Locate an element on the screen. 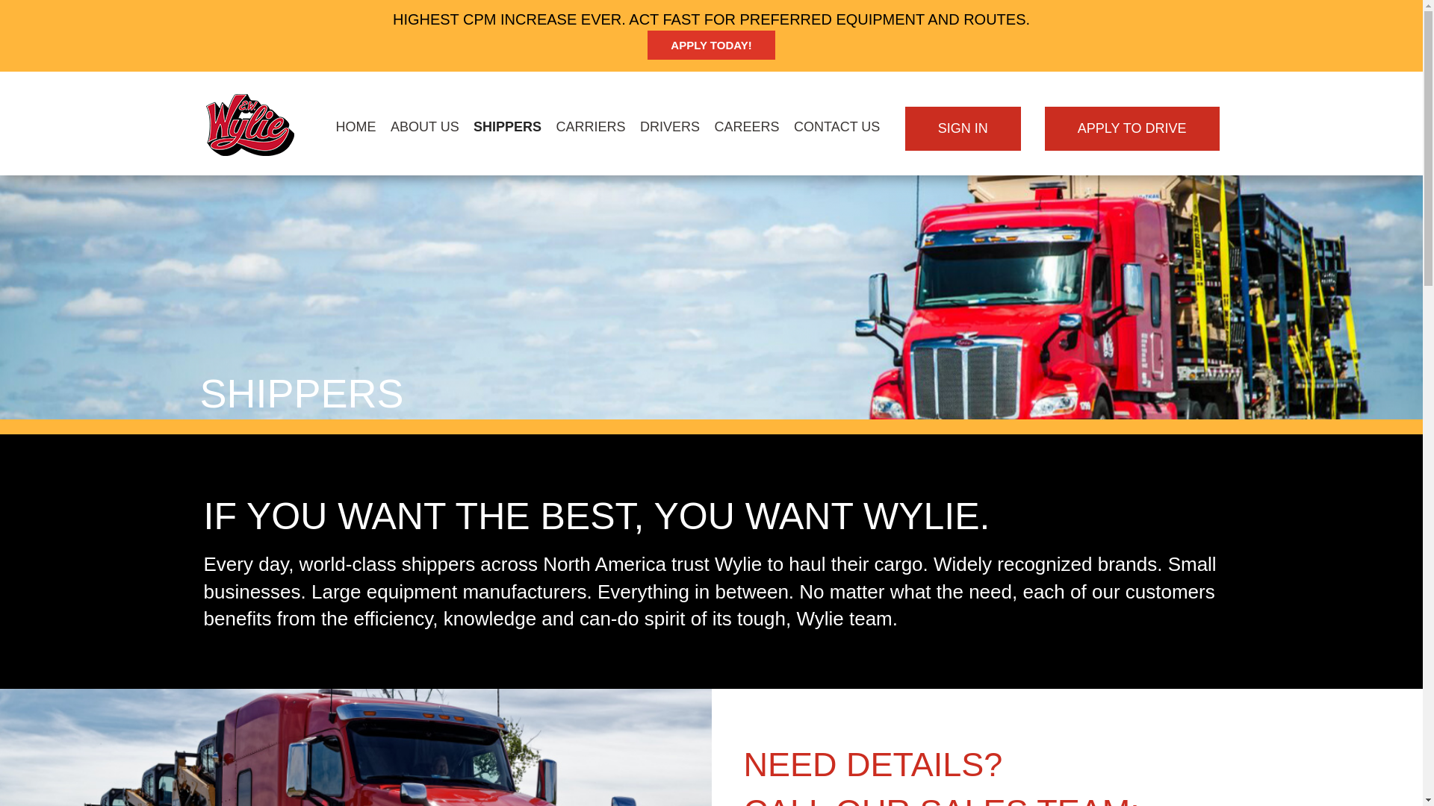 Image resolution: width=1434 pixels, height=806 pixels. SHIPPERS is located at coordinates (507, 127).